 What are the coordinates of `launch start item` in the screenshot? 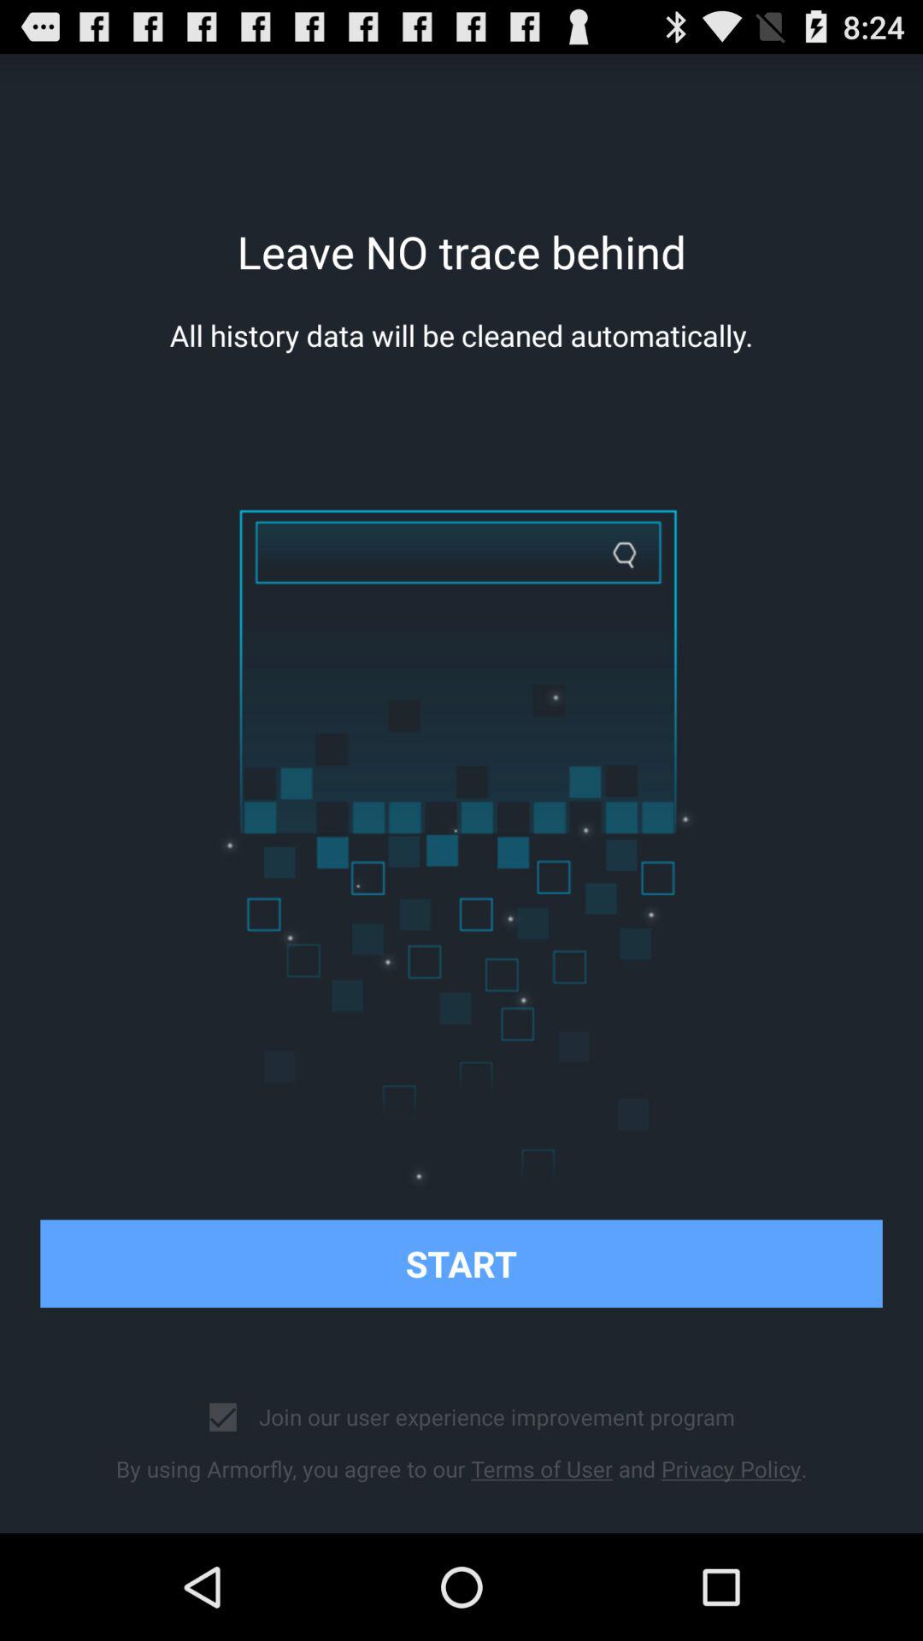 It's located at (461, 1263).